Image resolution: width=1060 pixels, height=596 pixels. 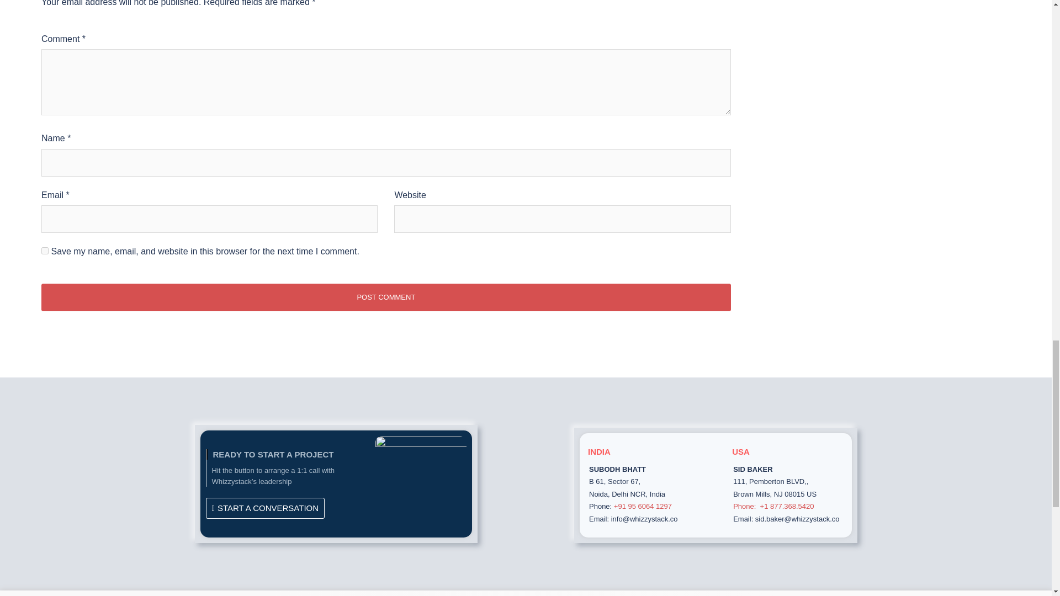 What do you see at coordinates (45, 251) in the screenshot?
I see `yes` at bounding box center [45, 251].